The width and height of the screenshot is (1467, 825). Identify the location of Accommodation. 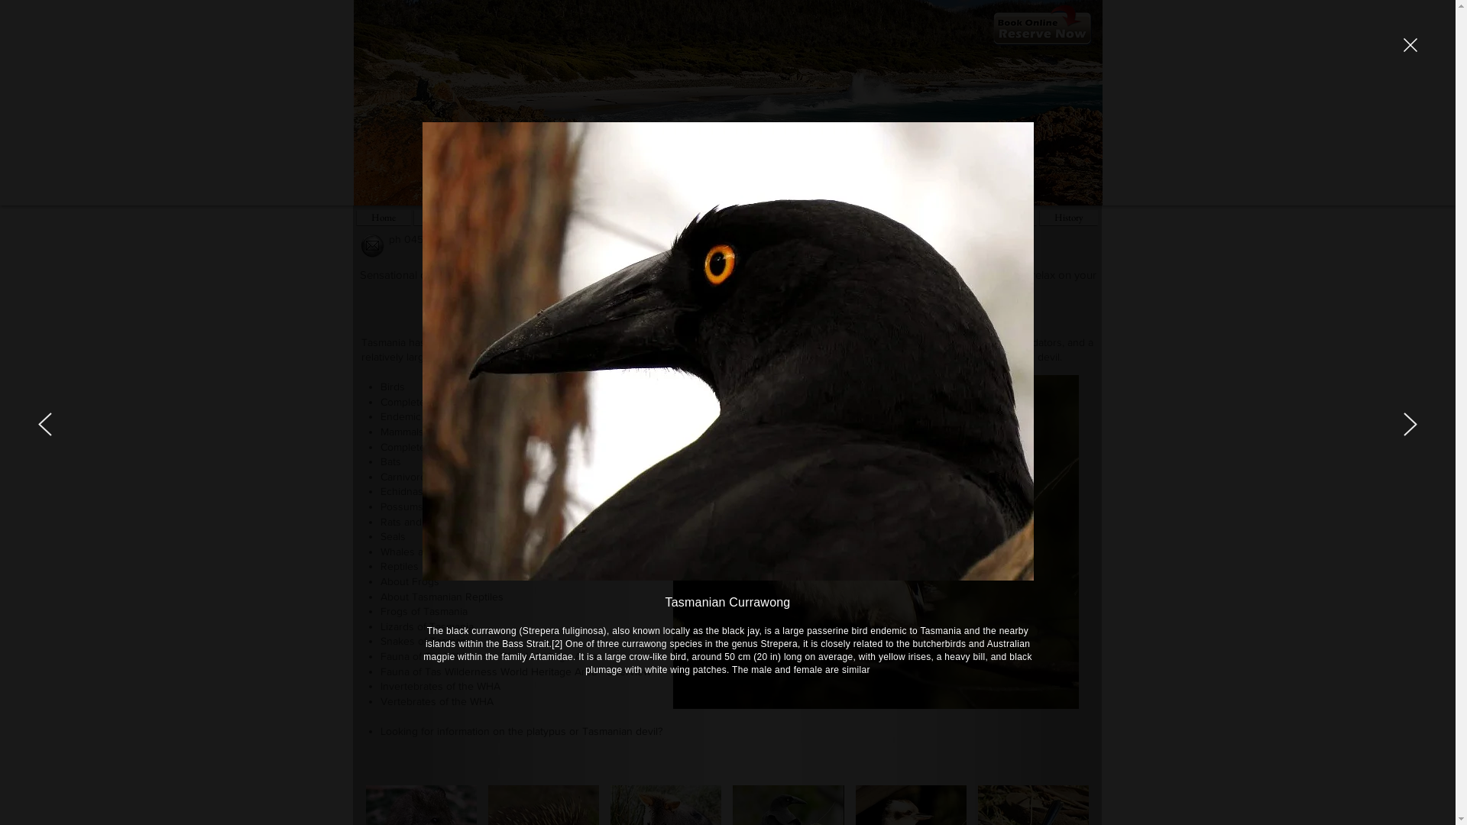
(461, 217).